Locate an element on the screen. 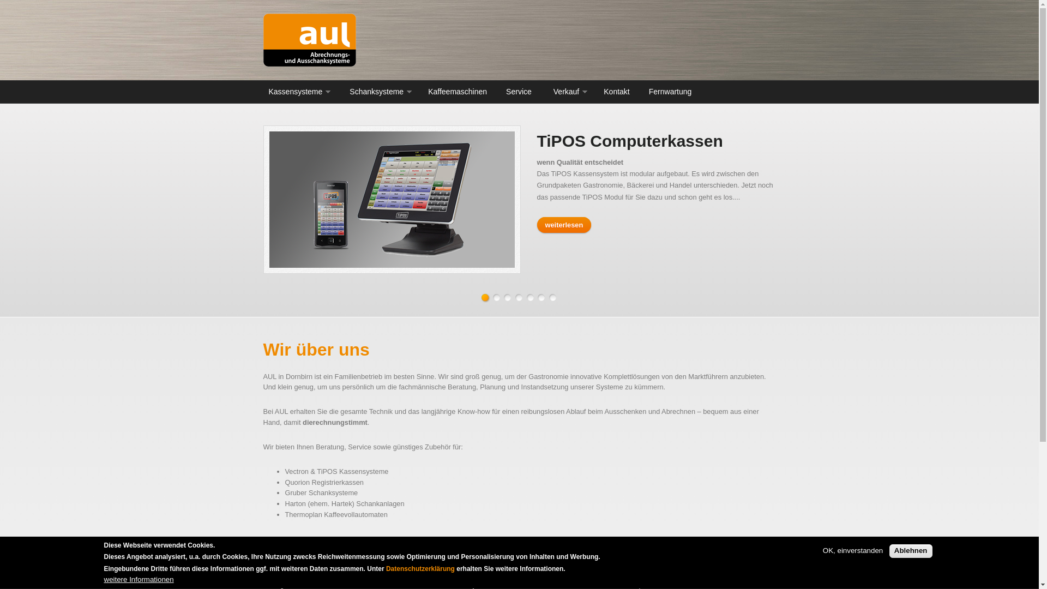 This screenshot has width=1047, height=589. Kassensysteme is located at coordinates (297, 92).